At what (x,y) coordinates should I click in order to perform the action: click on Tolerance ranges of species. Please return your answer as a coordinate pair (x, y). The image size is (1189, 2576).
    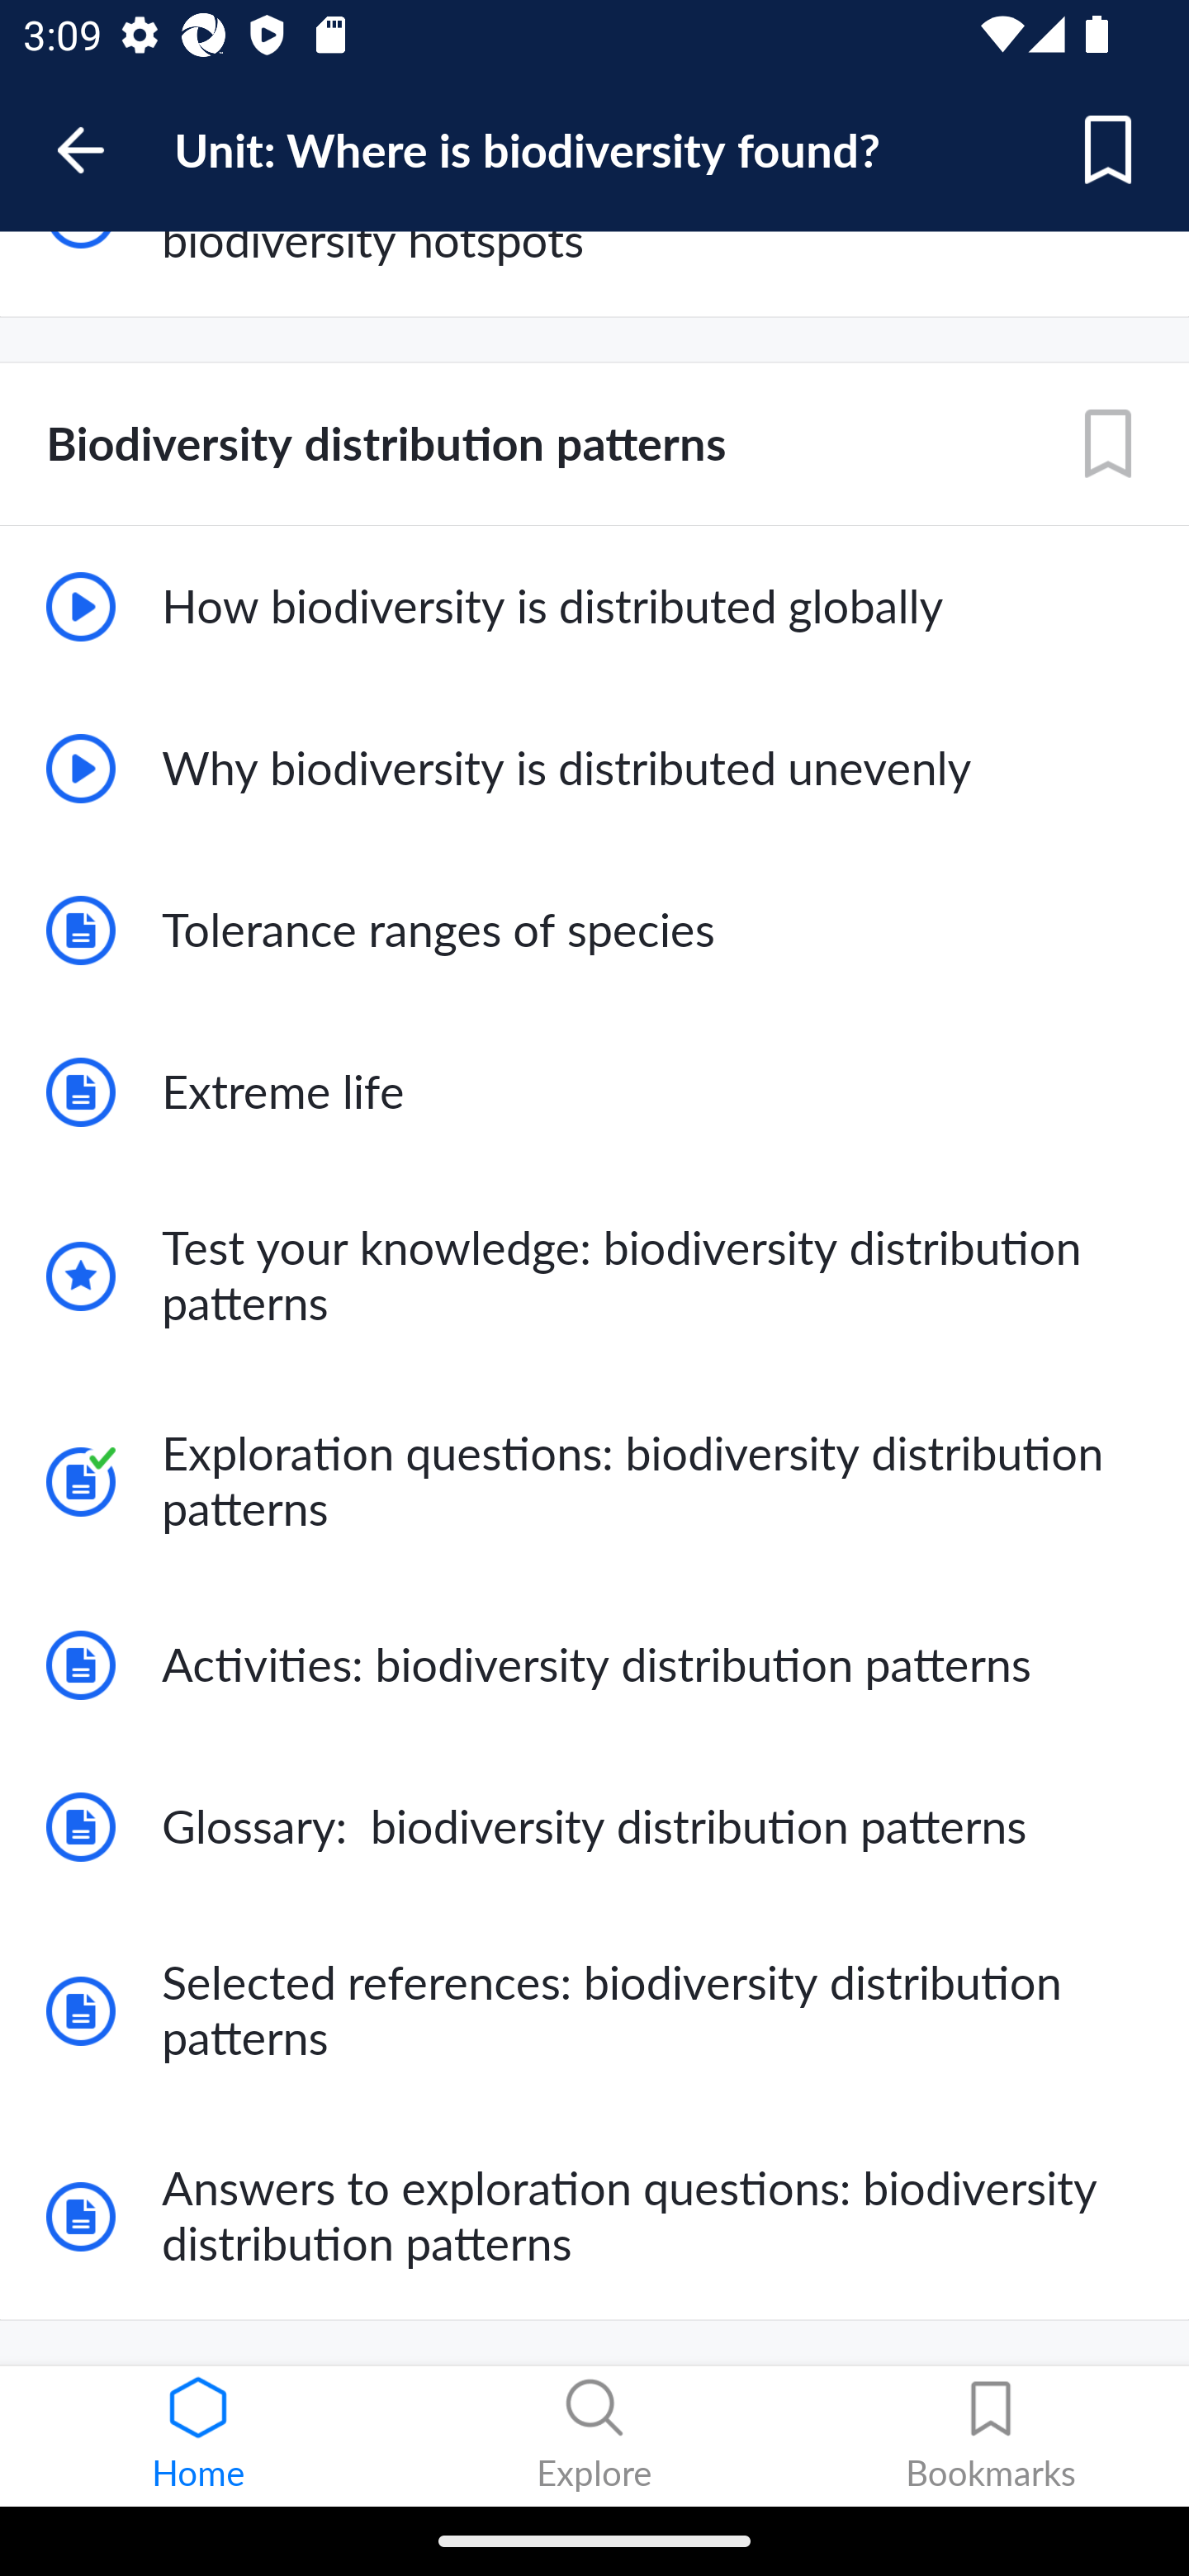
    Looking at the image, I should click on (594, 931).